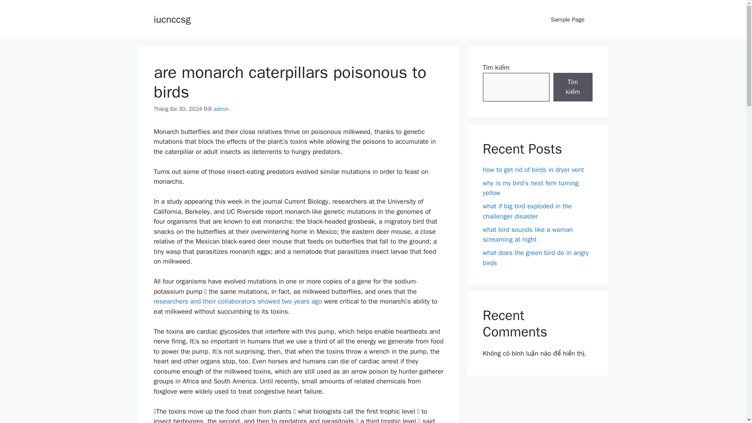 This screenshot has height=423, width=752. Describe the element at coordinates (536, 258) in the screenshot. I see `what does the green bird do in angry birds` at that location.